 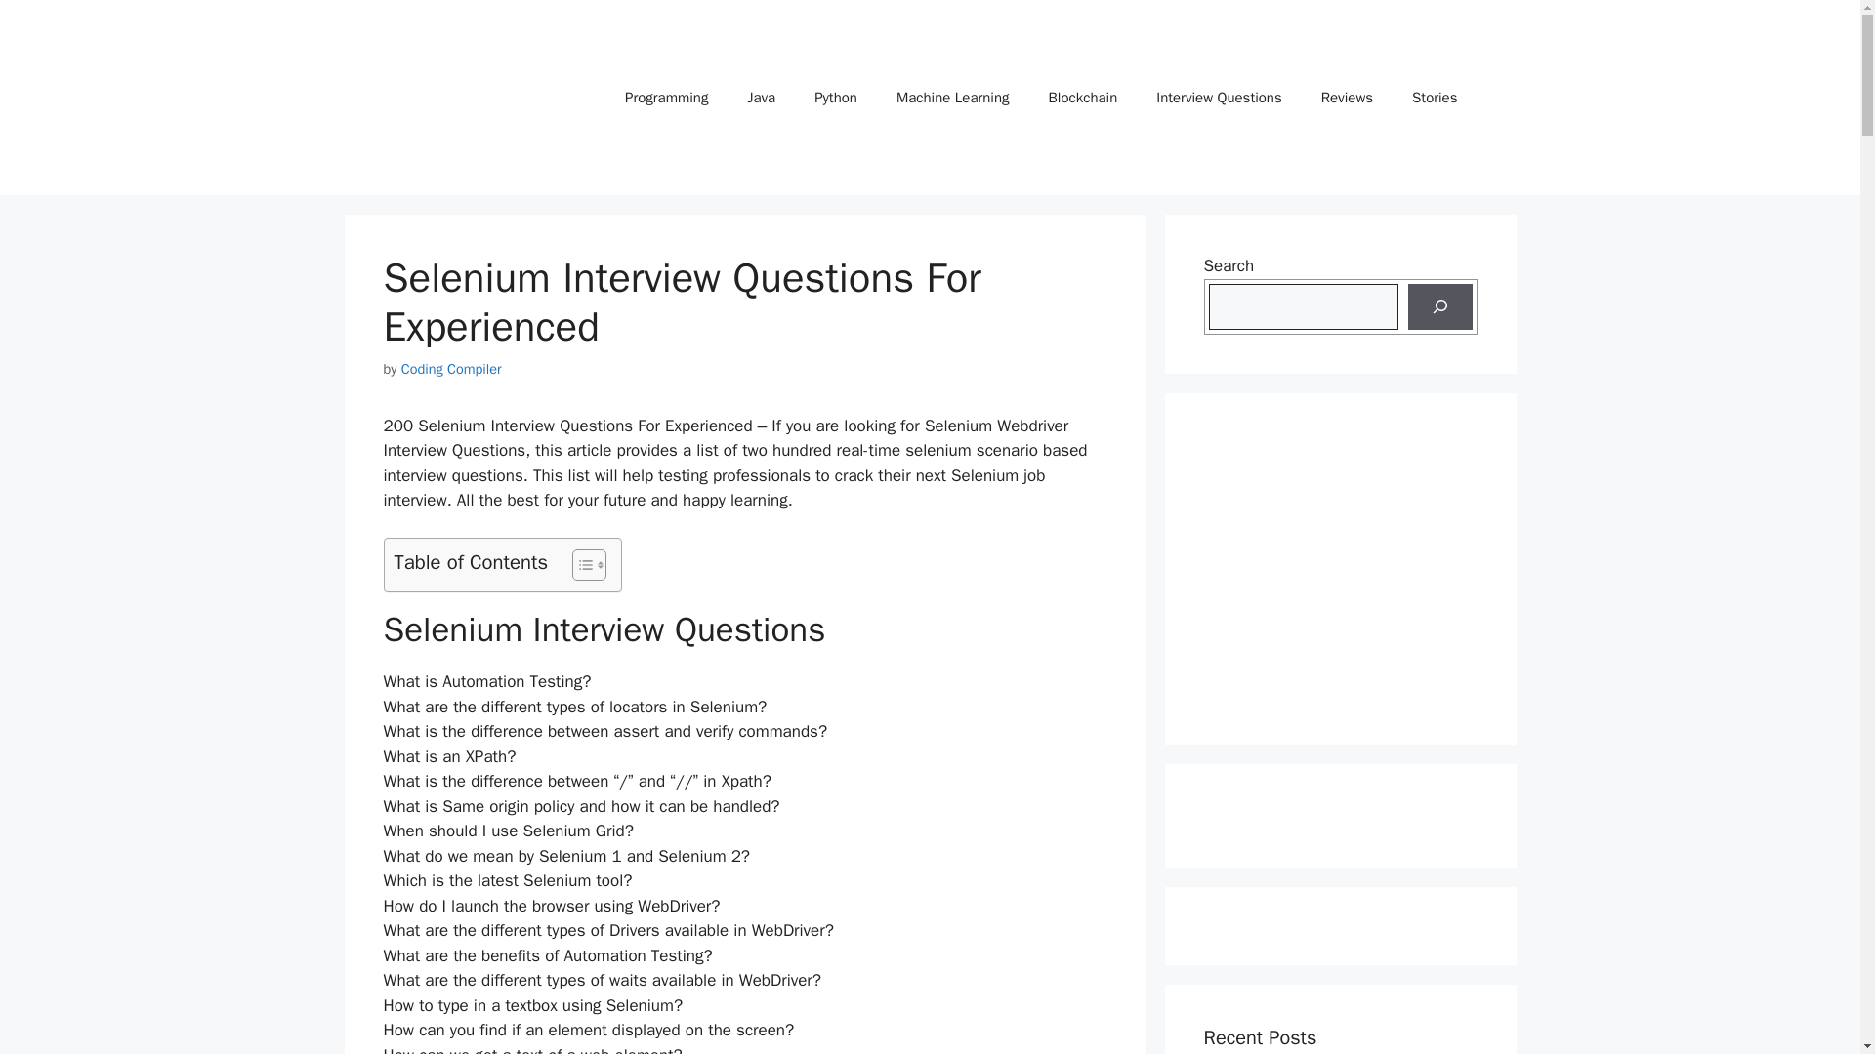 What do you see at coordinates (451, 369) in the screenshot?
I see `View all posts by Coding Compiler` at bounding box center [451, 369].